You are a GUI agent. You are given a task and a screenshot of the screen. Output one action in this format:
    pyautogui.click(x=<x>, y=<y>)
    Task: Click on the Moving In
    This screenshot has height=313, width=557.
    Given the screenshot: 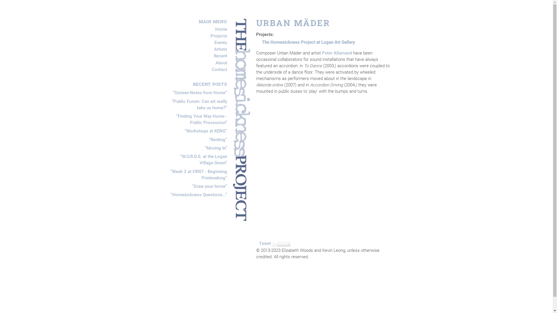 What is the action you would take?
    pyautogui.click(x=216, y=148)
    